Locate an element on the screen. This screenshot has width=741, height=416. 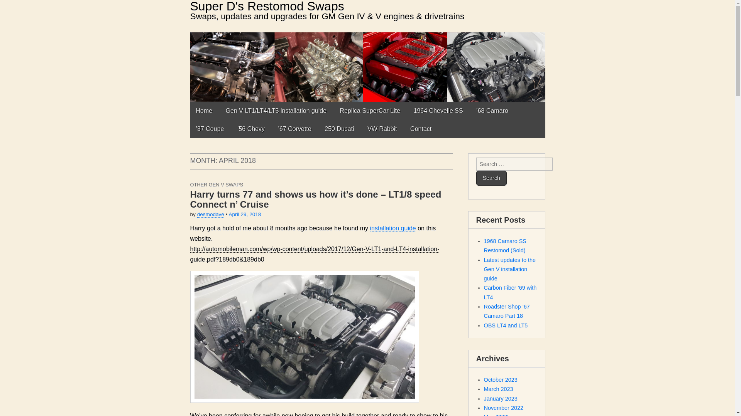
Search is located at coordinates (492, 178).